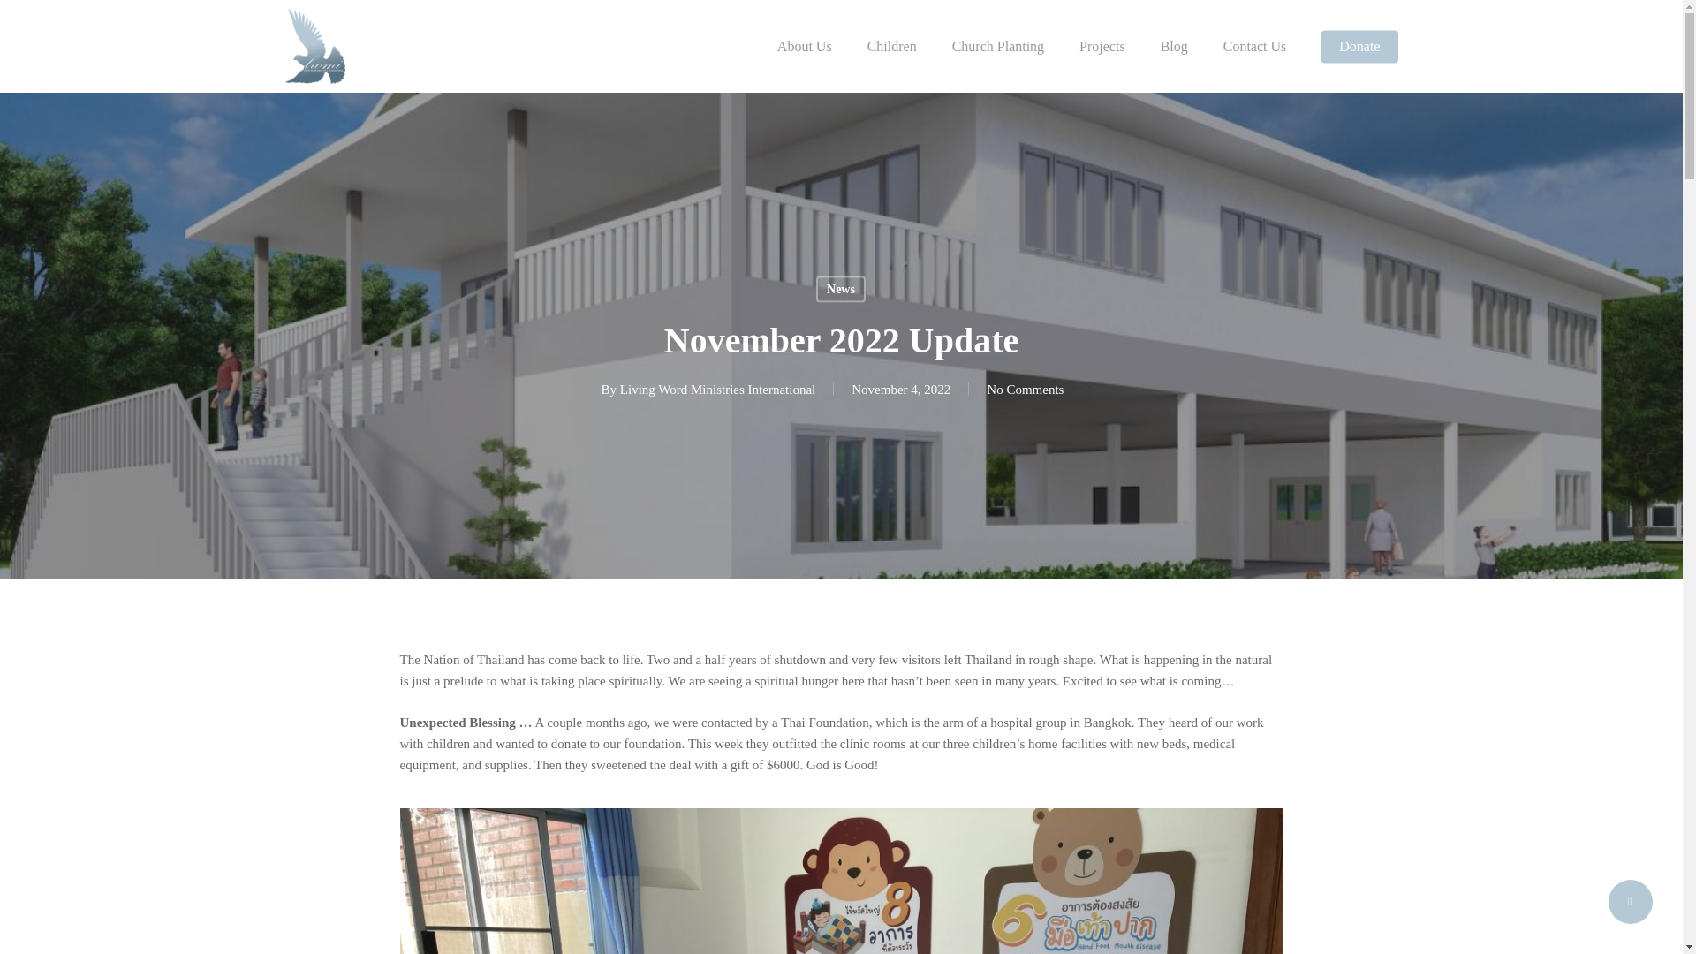 This screenshot has width=1696, height=954. What do you see at coordinates (717, 389) in the screenshot?
I see `Living Word Ministries International` at bounding box center [717, 389].